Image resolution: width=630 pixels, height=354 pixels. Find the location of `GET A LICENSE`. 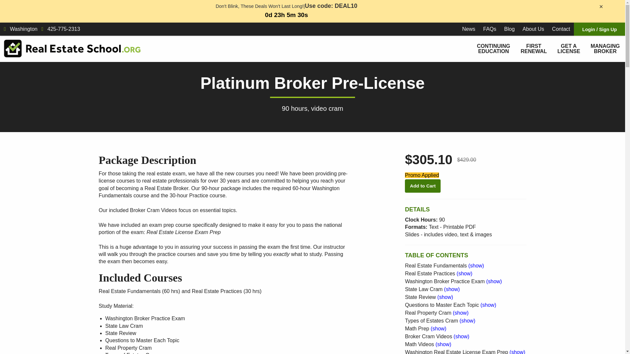

GET A LICENSE is located at coordinates (569, 49).